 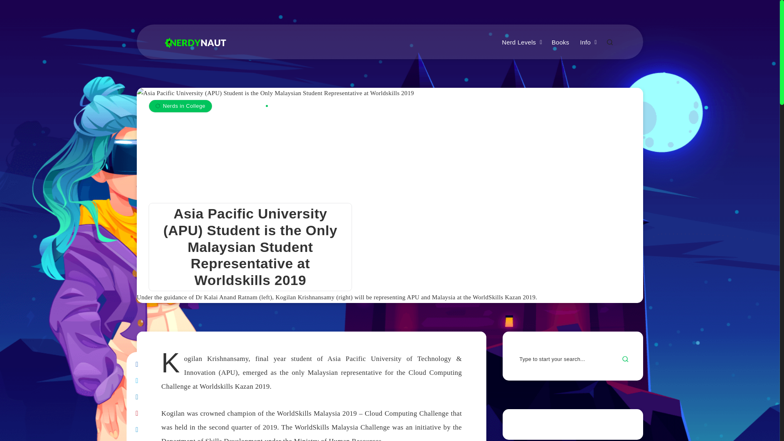 What do you see at coordinates (560, 42) in the screenshot?
I see `Books` at bounding box center [560, 42].